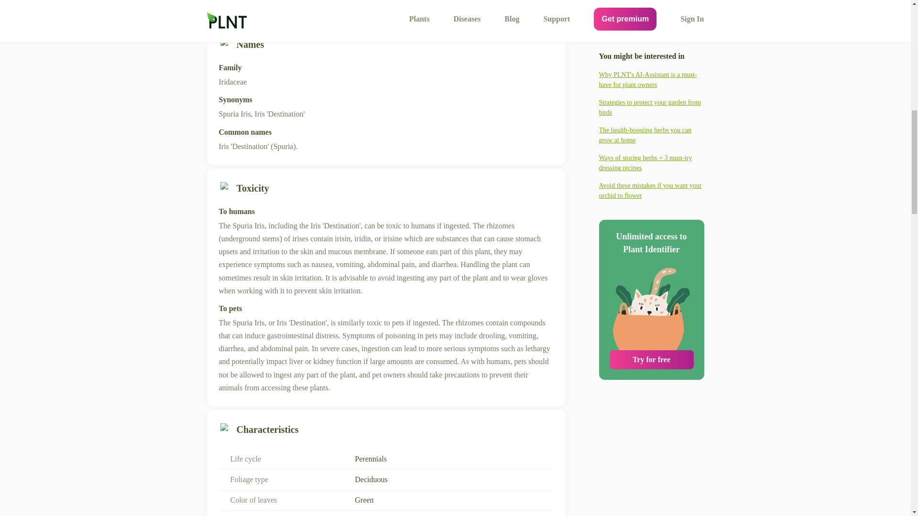 This screenshot has height=516, width=918. Describe the element at coordinates (651, 31) in the screenshot. I see `The health-boosting herbs you can grow at home` at that location.